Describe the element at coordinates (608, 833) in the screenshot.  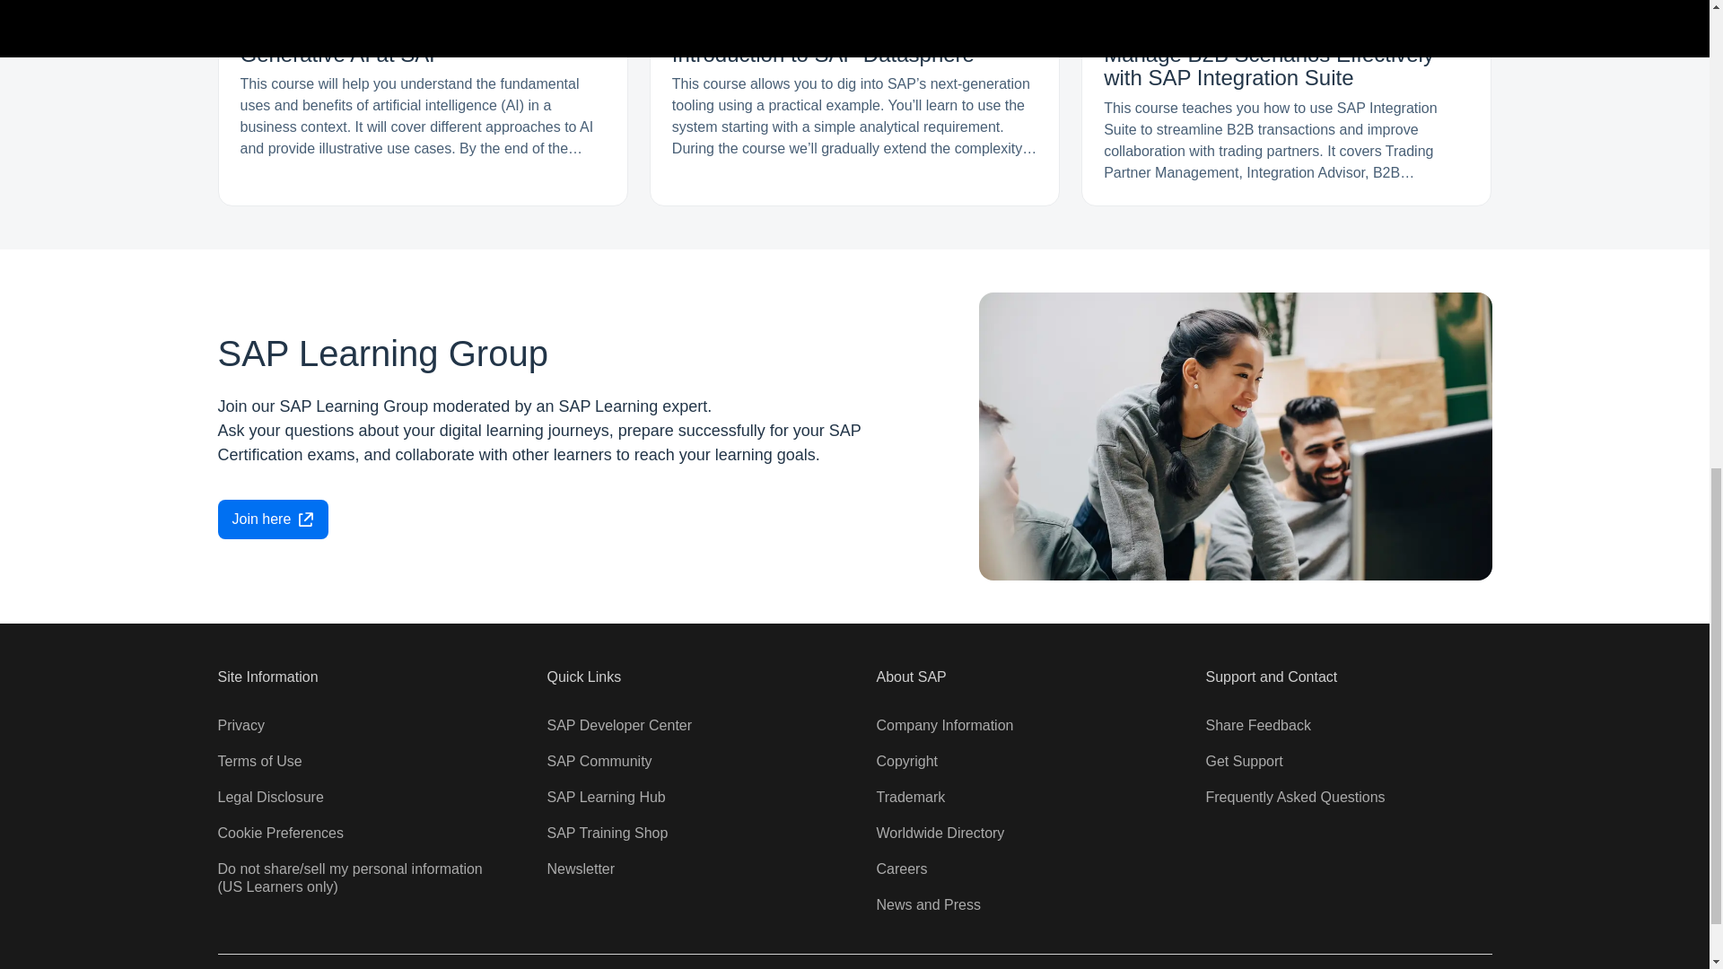
I see `SAP Training Shop` at that location.